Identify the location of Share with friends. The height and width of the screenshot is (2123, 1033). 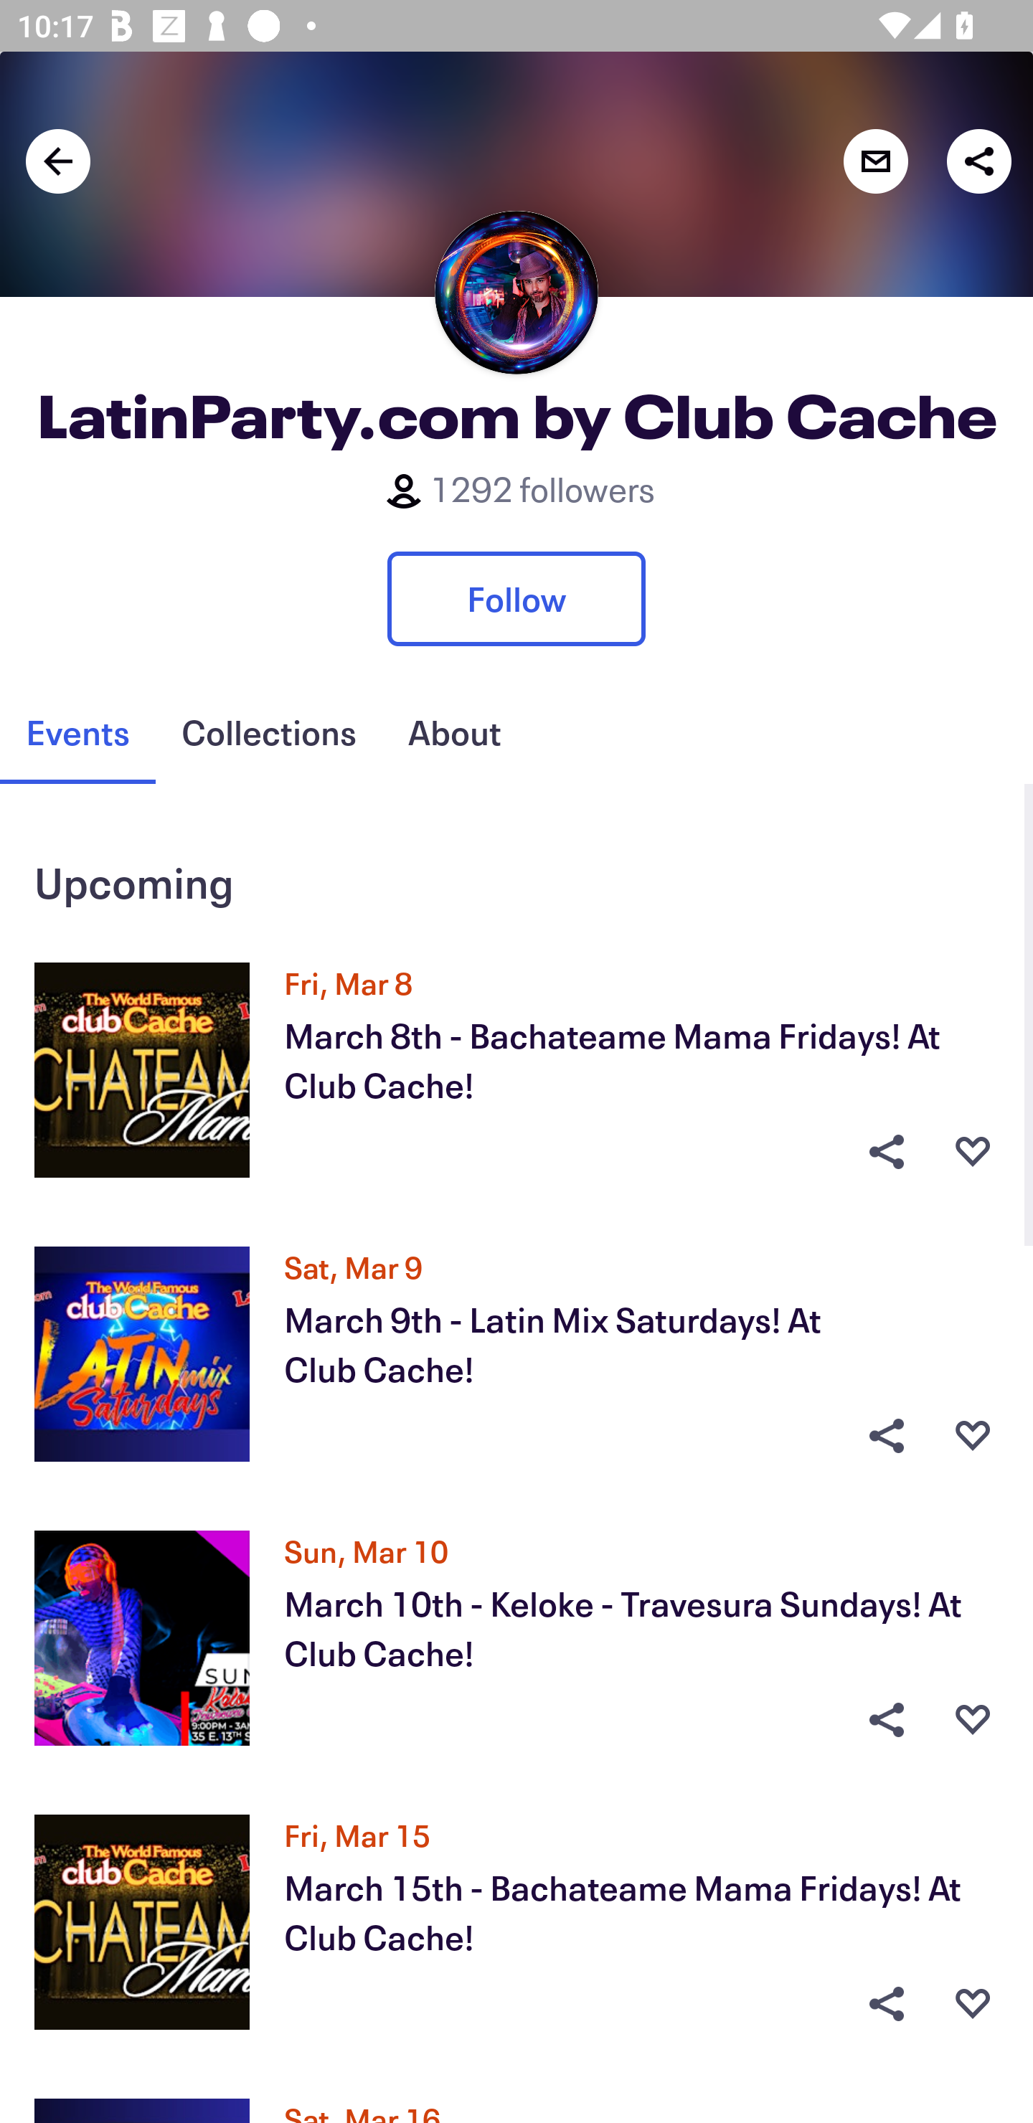
(978, 161).